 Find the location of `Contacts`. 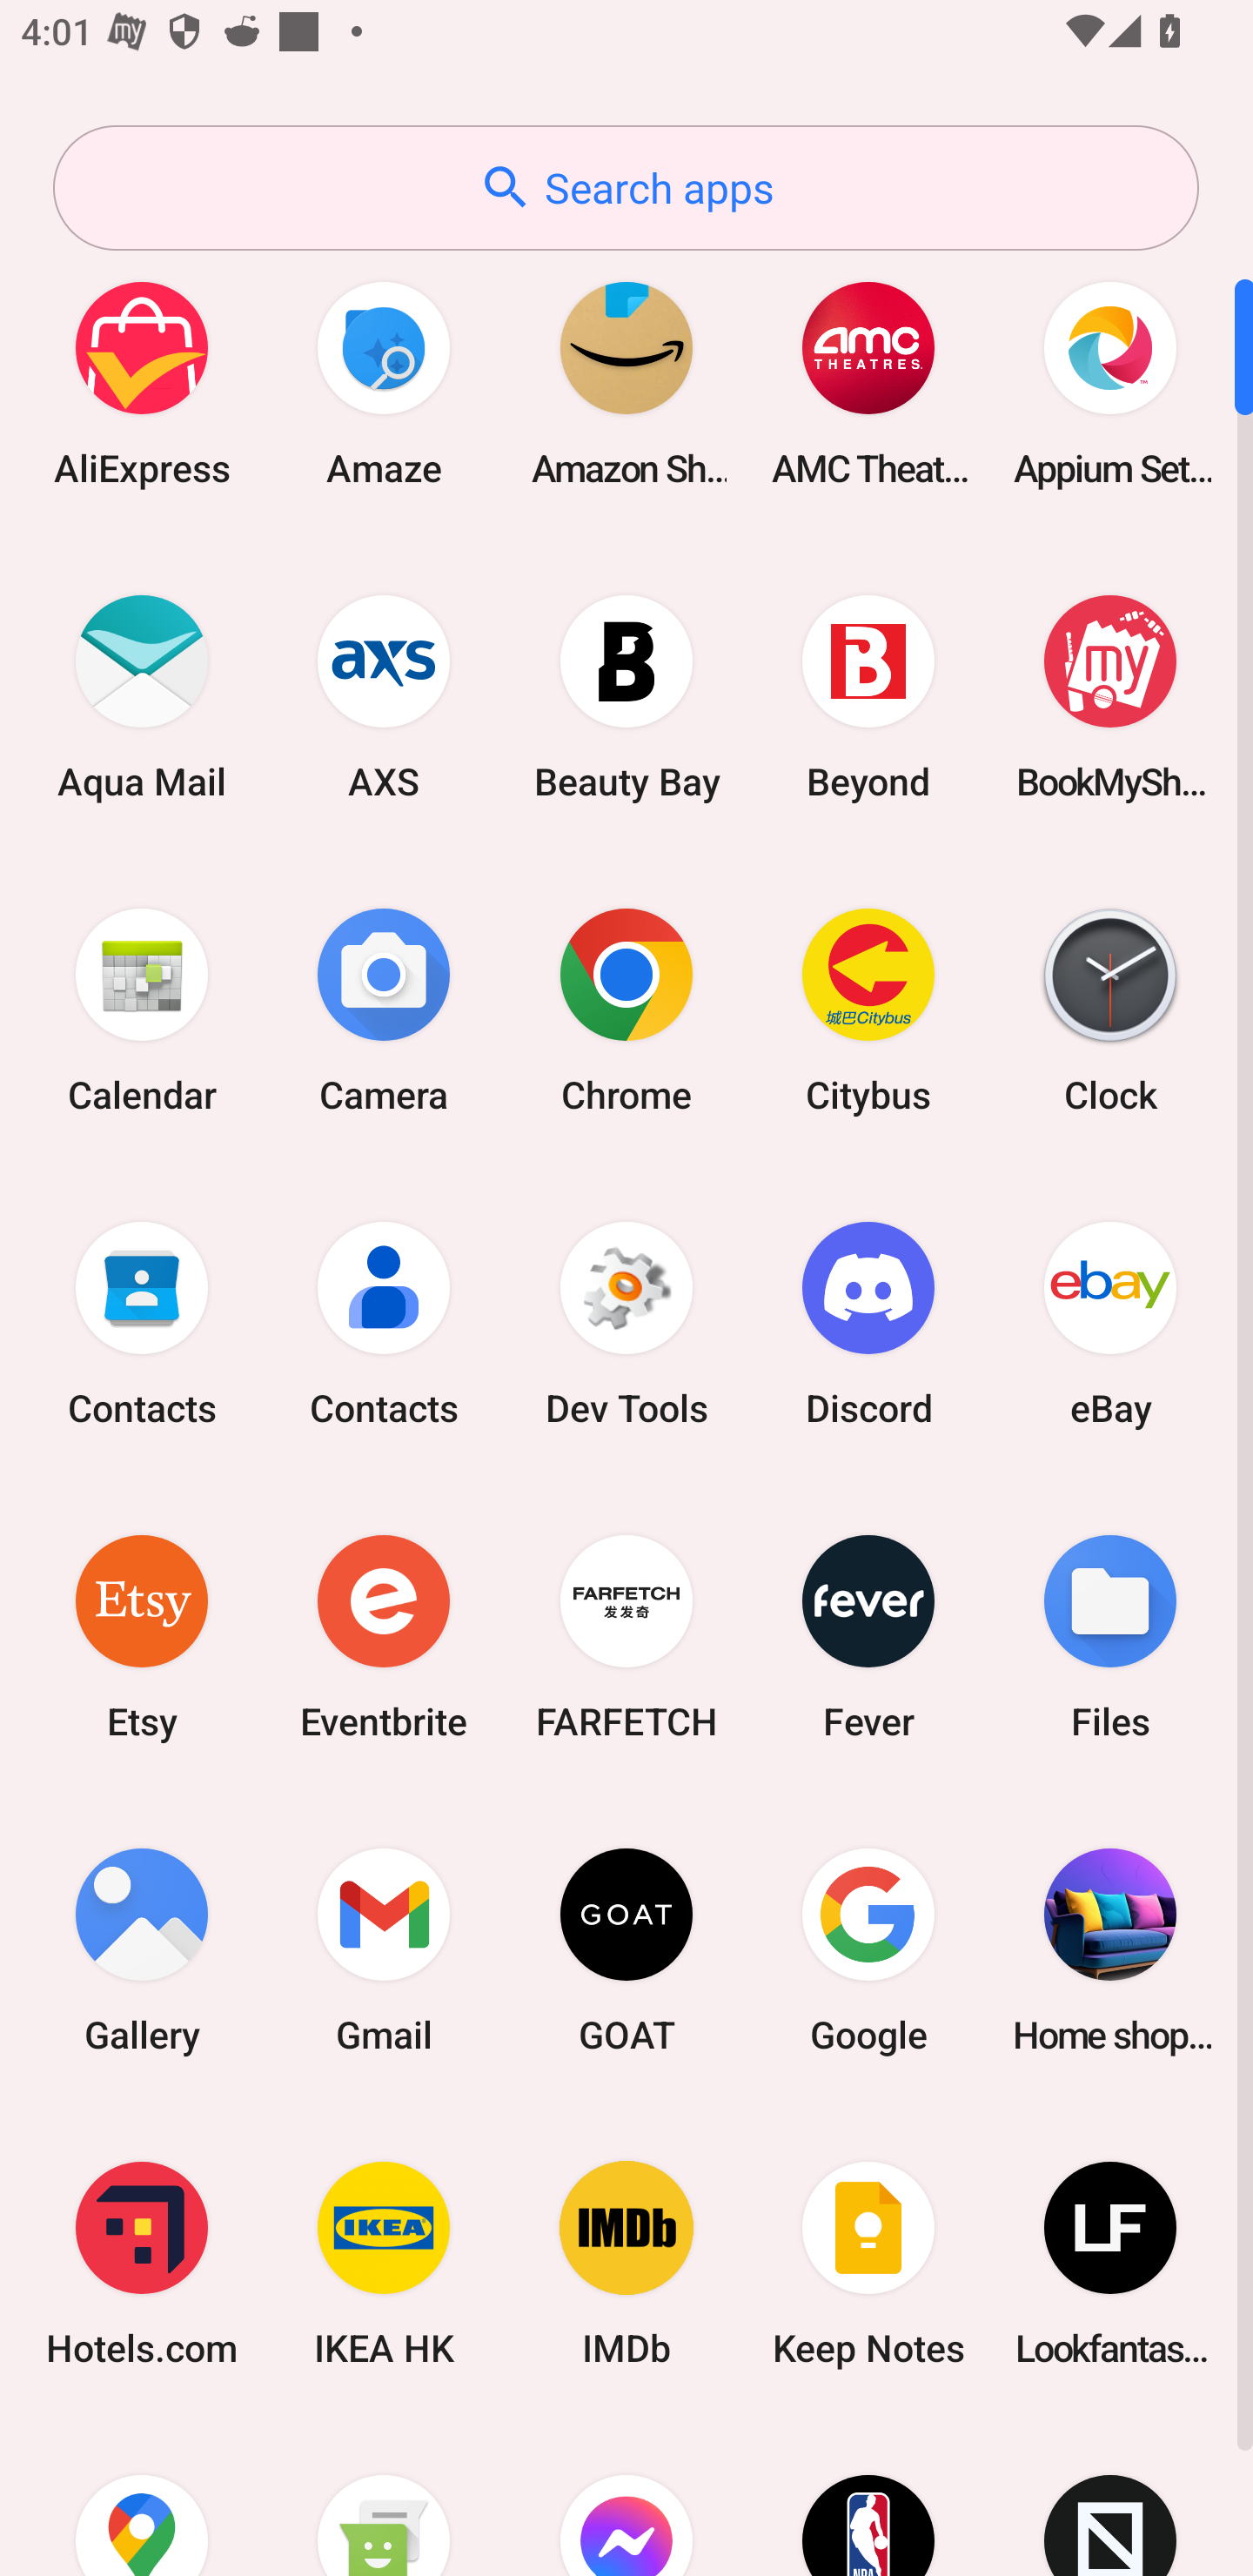

Contacts is located at coordinates (384, 1323).